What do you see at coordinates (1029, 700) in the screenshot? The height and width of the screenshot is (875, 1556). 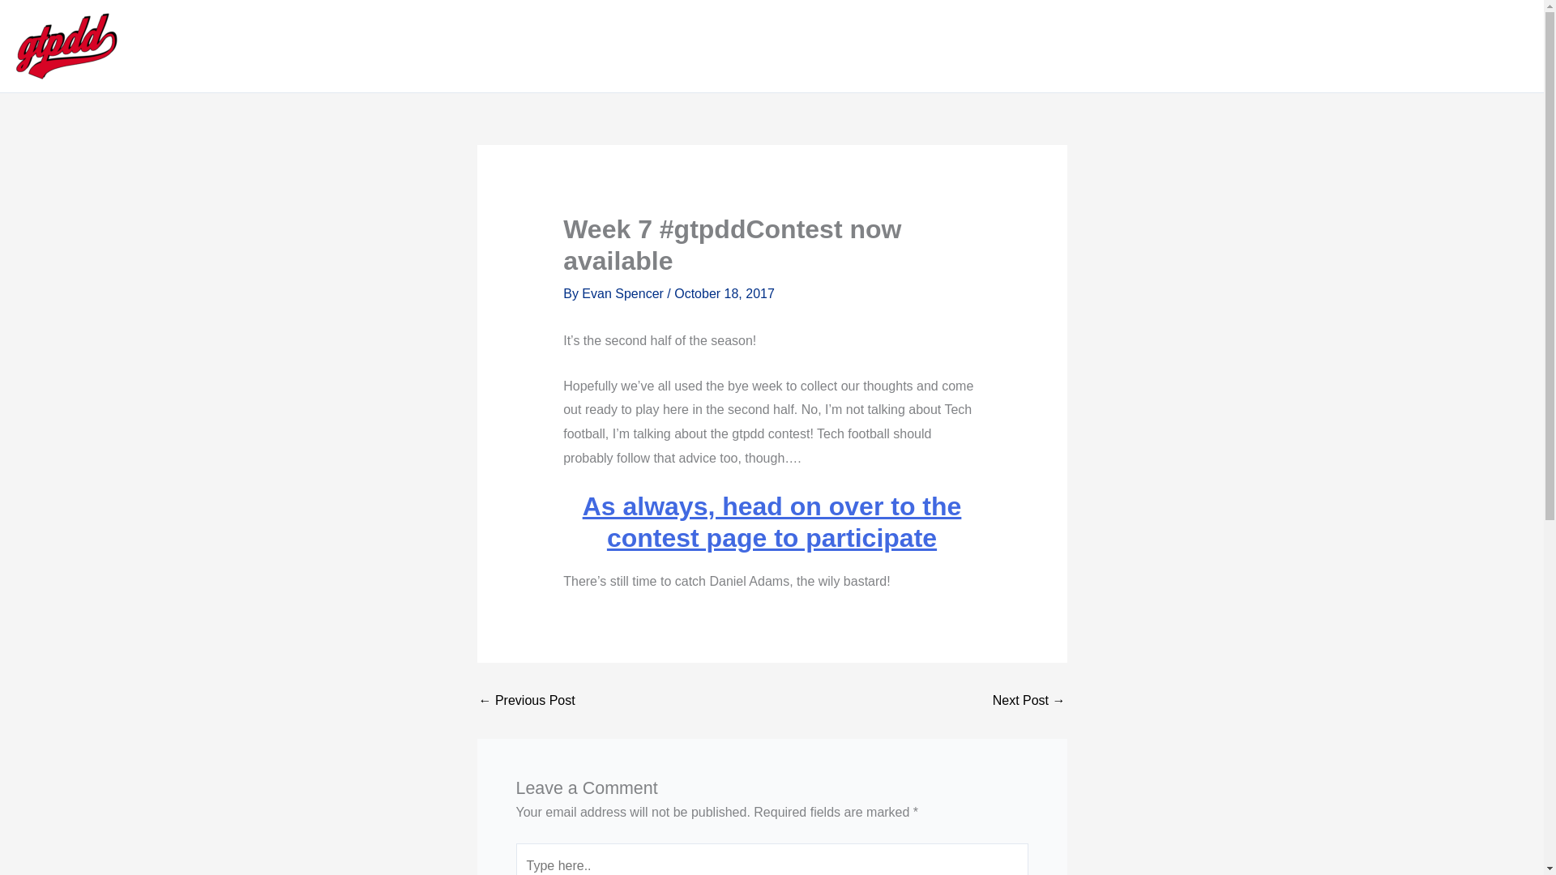 I see `Mid-season Predictions Review` at bounding box center [1029, 700].